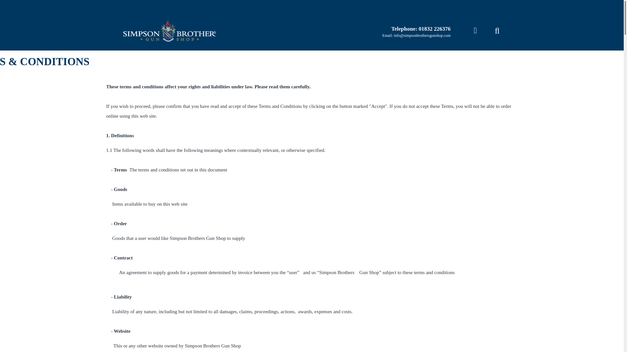  Describe the element at coordinates (474, 6) in the screenshot. I see `Order History` at that location.